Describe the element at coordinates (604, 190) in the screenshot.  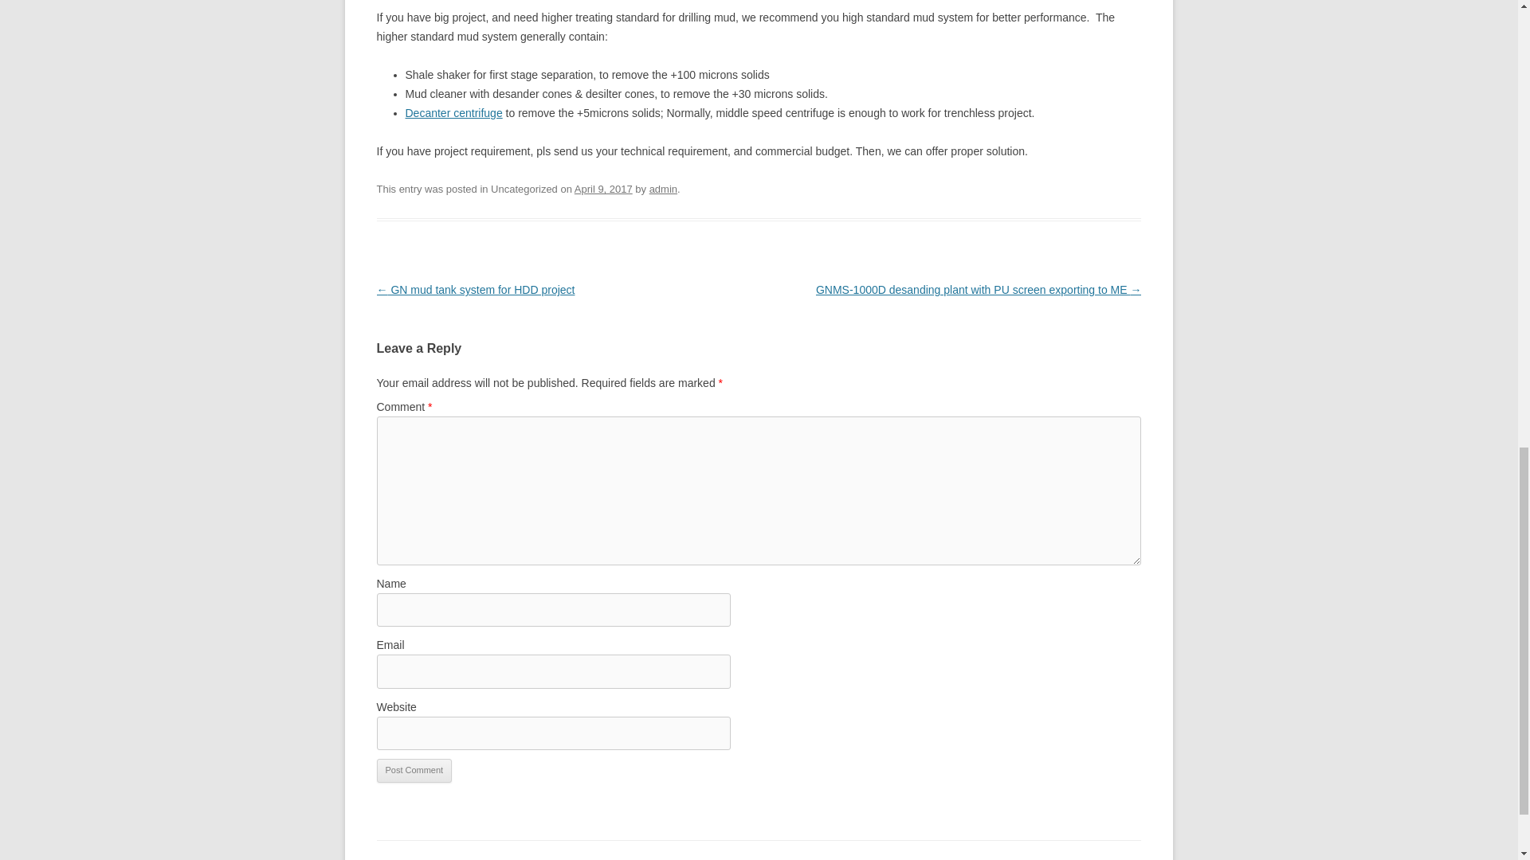
I see `April 9, 2017` at that location.